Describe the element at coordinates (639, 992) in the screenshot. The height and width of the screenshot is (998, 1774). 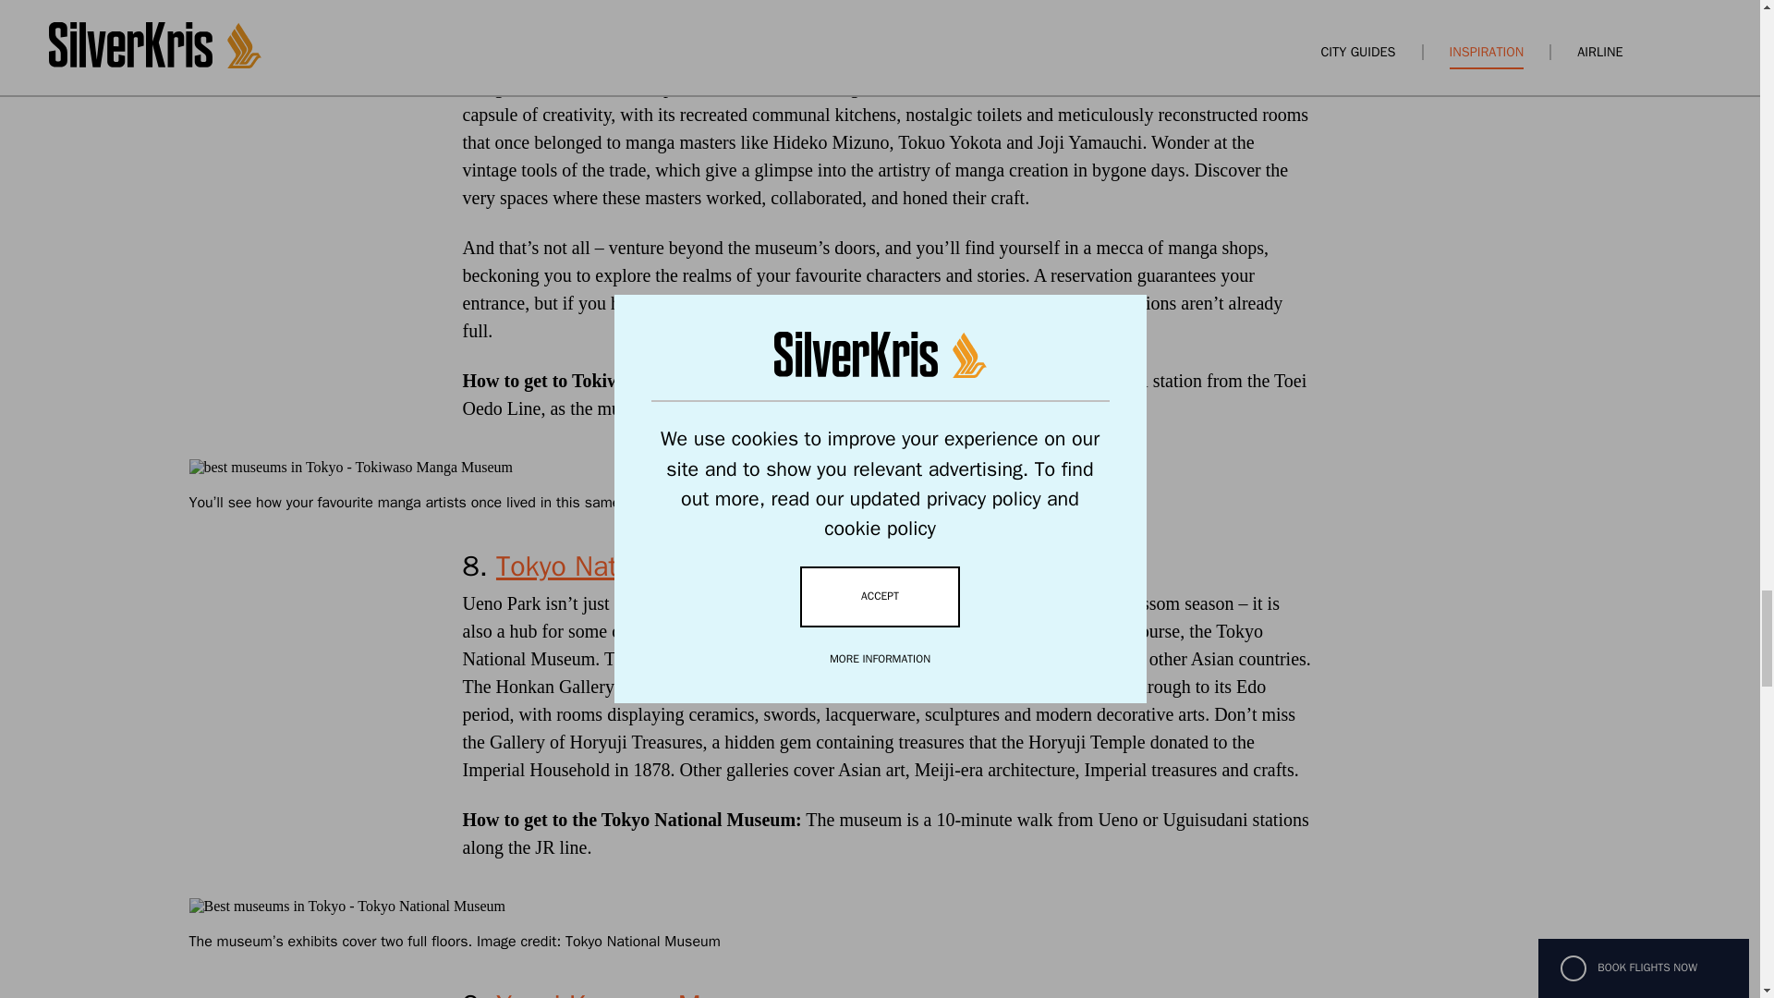
I see `Yayoi Kusama Museum` at that location.